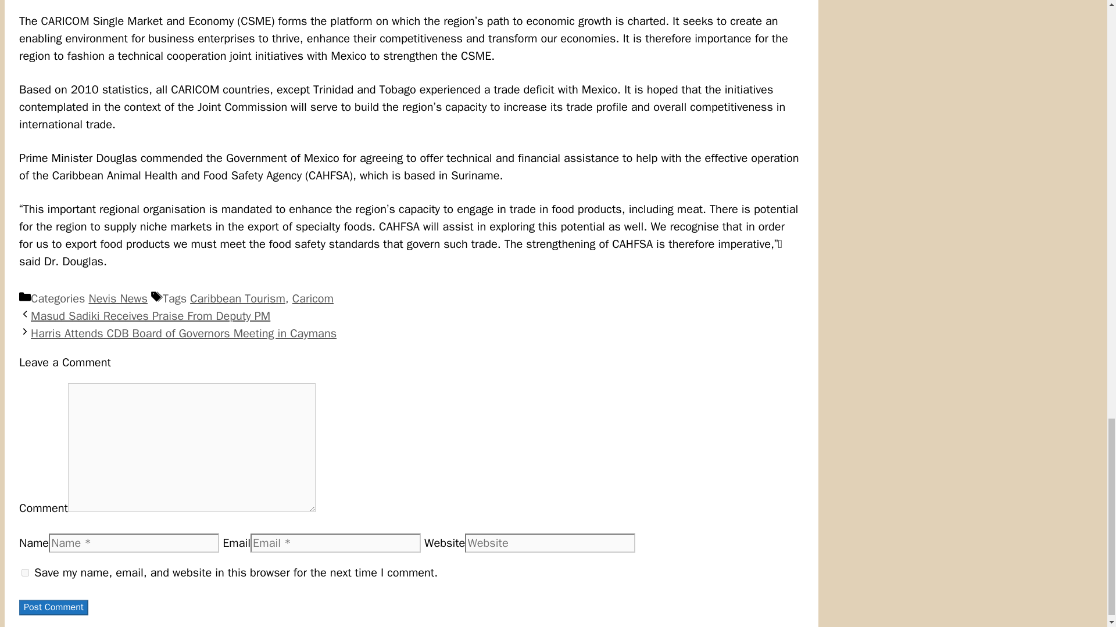 The height and width of the screenshot is (627, 1116). I want to click on Caricom, so click(313, 298).